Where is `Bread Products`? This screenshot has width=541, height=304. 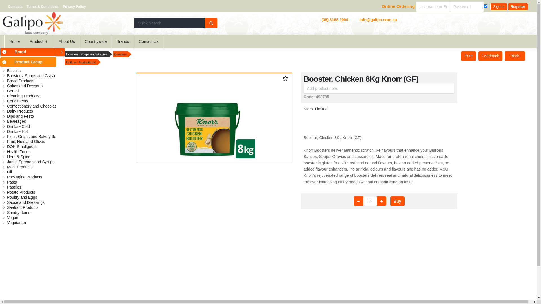
Bread Products is located at coordinates (21, 81).